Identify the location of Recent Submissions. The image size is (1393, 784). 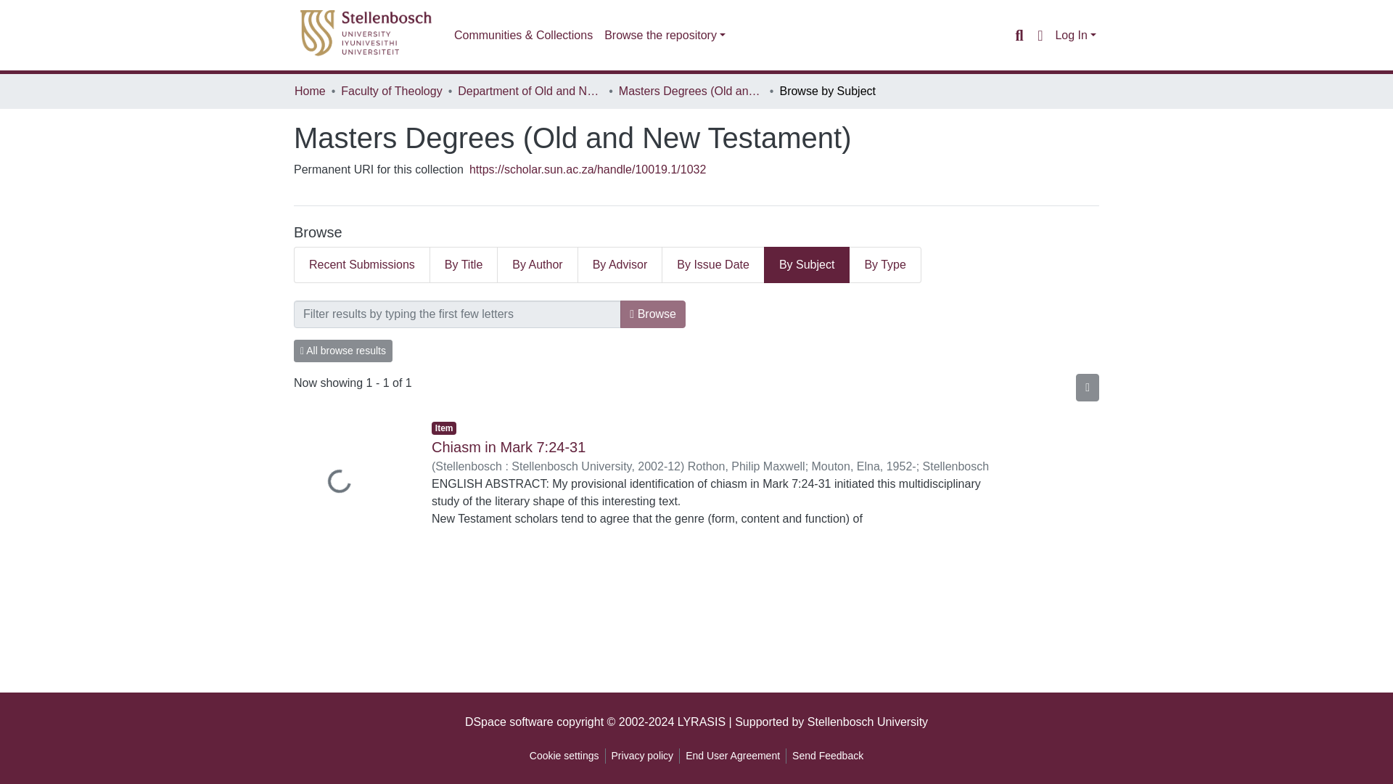
(362, 264).